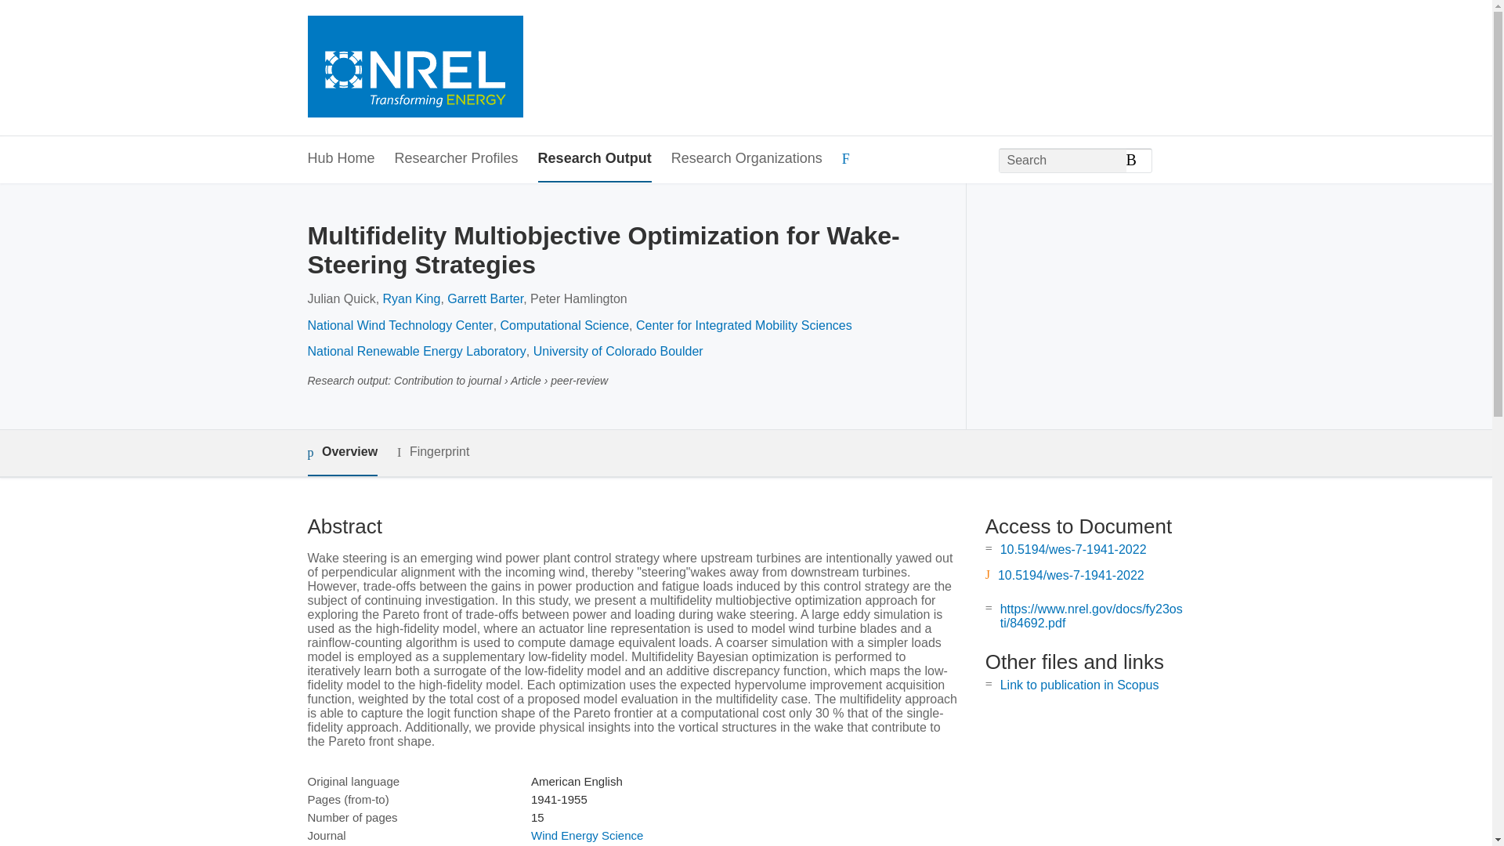 The image size is (1504, 846). I want to click on National Renewable Energy Laboratory Hub Home, so click(414, 68).